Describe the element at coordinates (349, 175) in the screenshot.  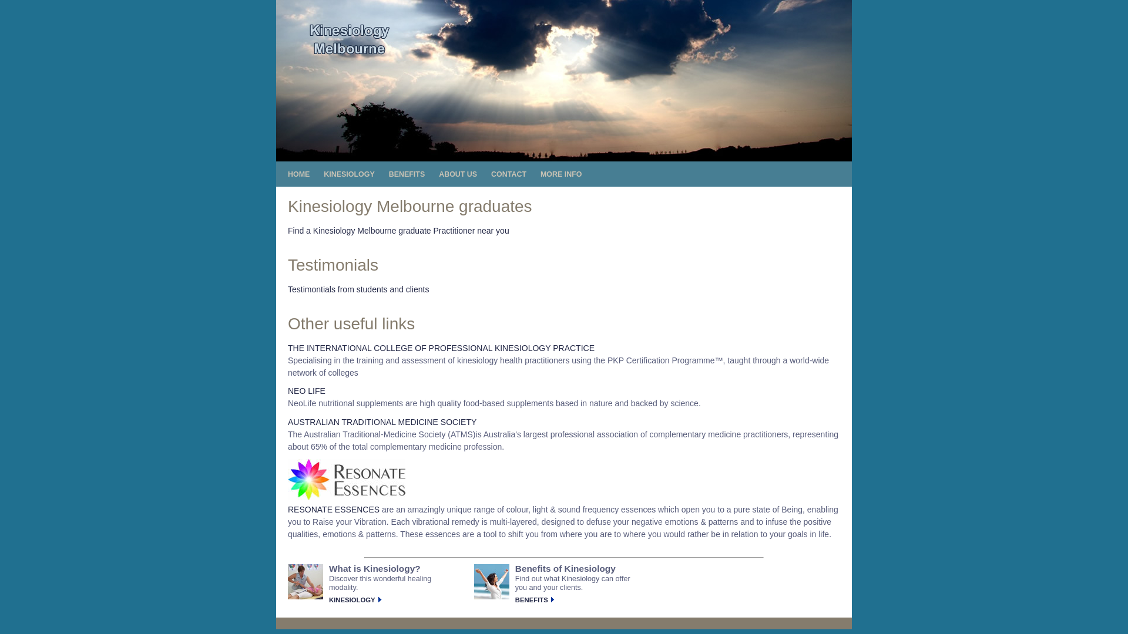
I see `KINESIOLOGY` at that location.